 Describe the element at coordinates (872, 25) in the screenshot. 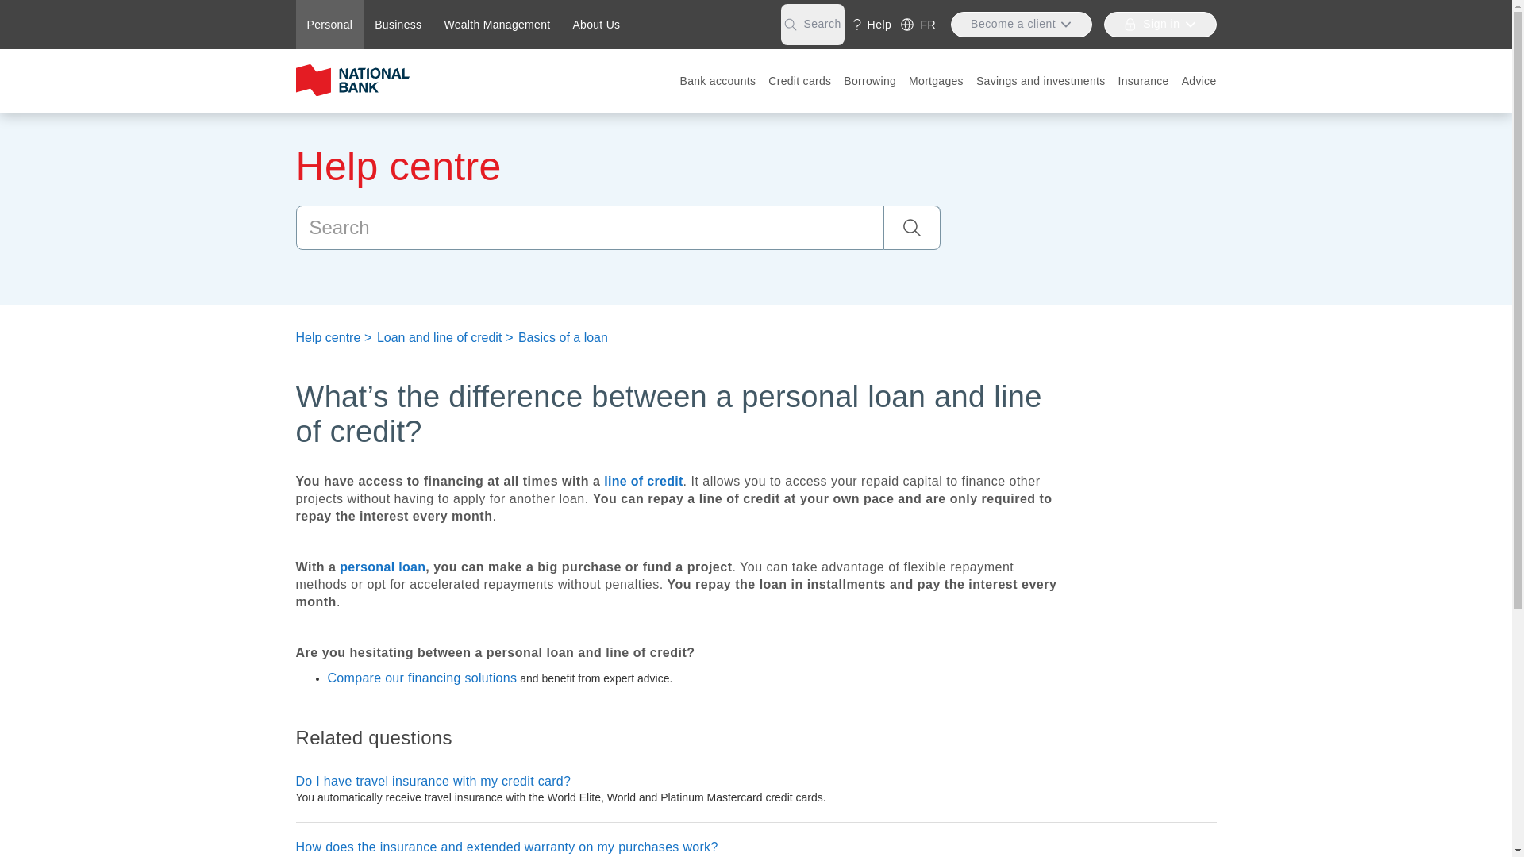

I see `Help` at that location.